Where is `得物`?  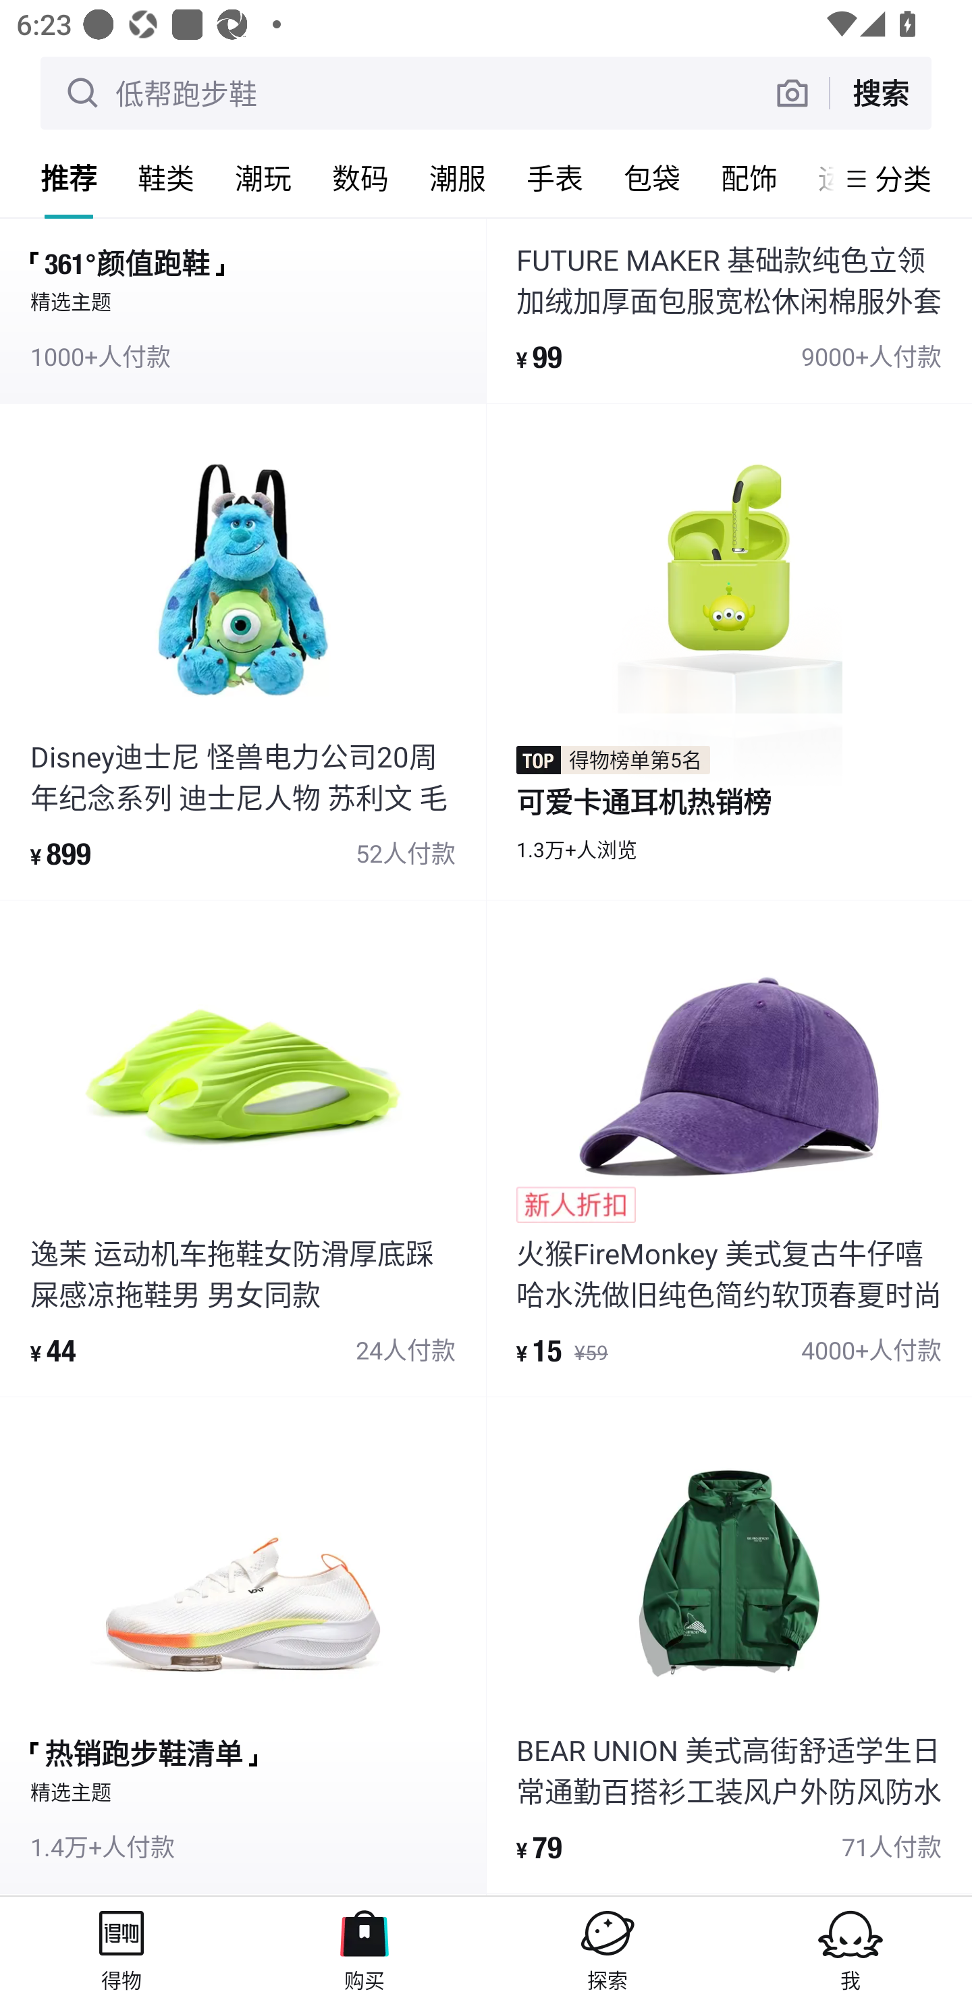
得物 is located at coordinates (122, 1947).